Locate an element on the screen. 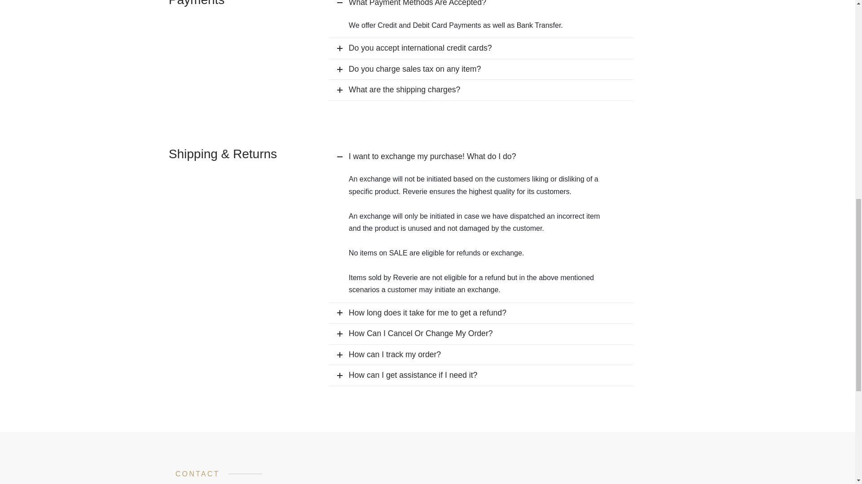 The width and height of the screenshot is (862, 484). What Payment Methods Are Accepted? is located at coordinates (481, 6).